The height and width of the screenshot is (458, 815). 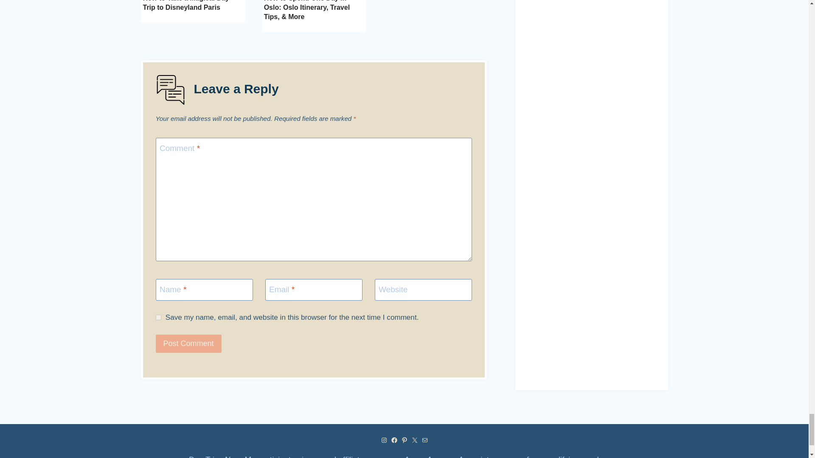 What do you see at coordinates (158, 317) in the screenshot?
I see `yes` at bounding box center [158, 317].